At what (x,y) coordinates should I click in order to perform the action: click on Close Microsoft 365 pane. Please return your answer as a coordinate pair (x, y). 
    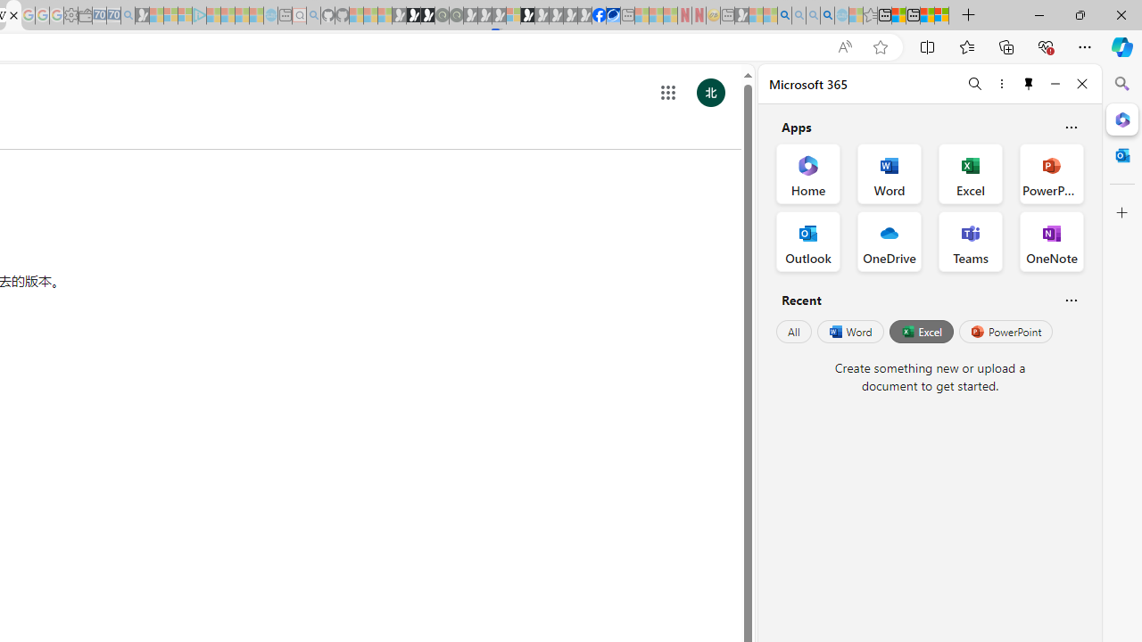
    Looking at the image, I should click on (1122, 119).